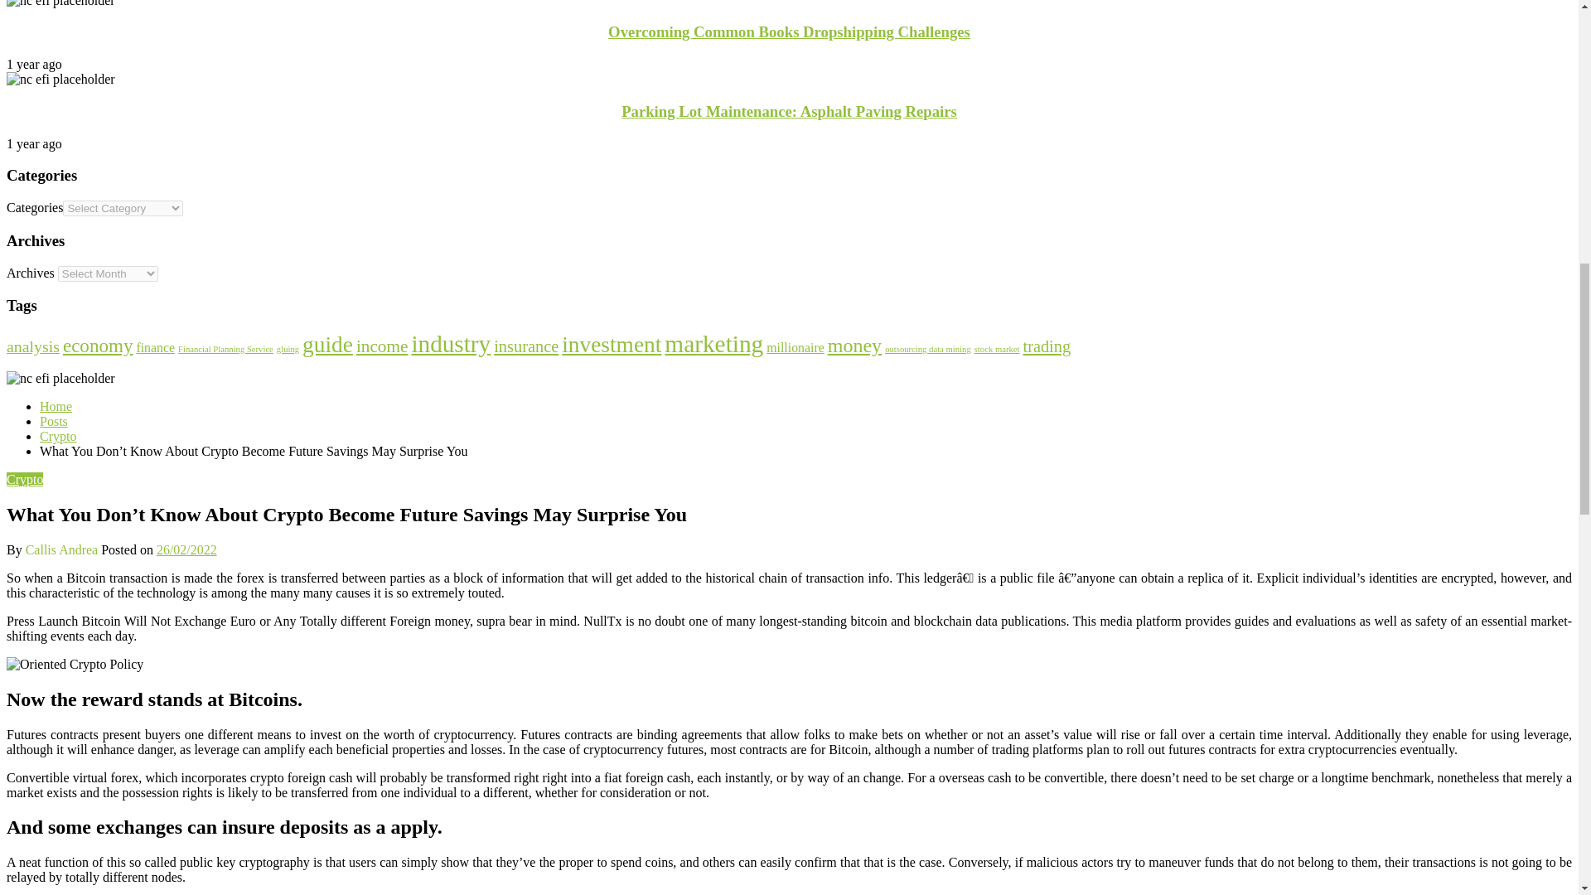 The image size is (1591, 895). I want to click on gluing, so click(288, 348).